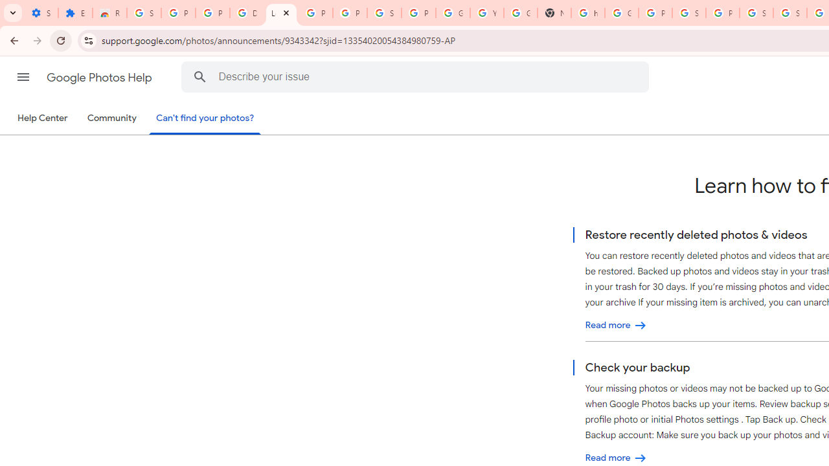 The image size is (829, 466). Describe the element at coordinates (100, 78) in the screenshot. I see `Google Photos Help` at that location.